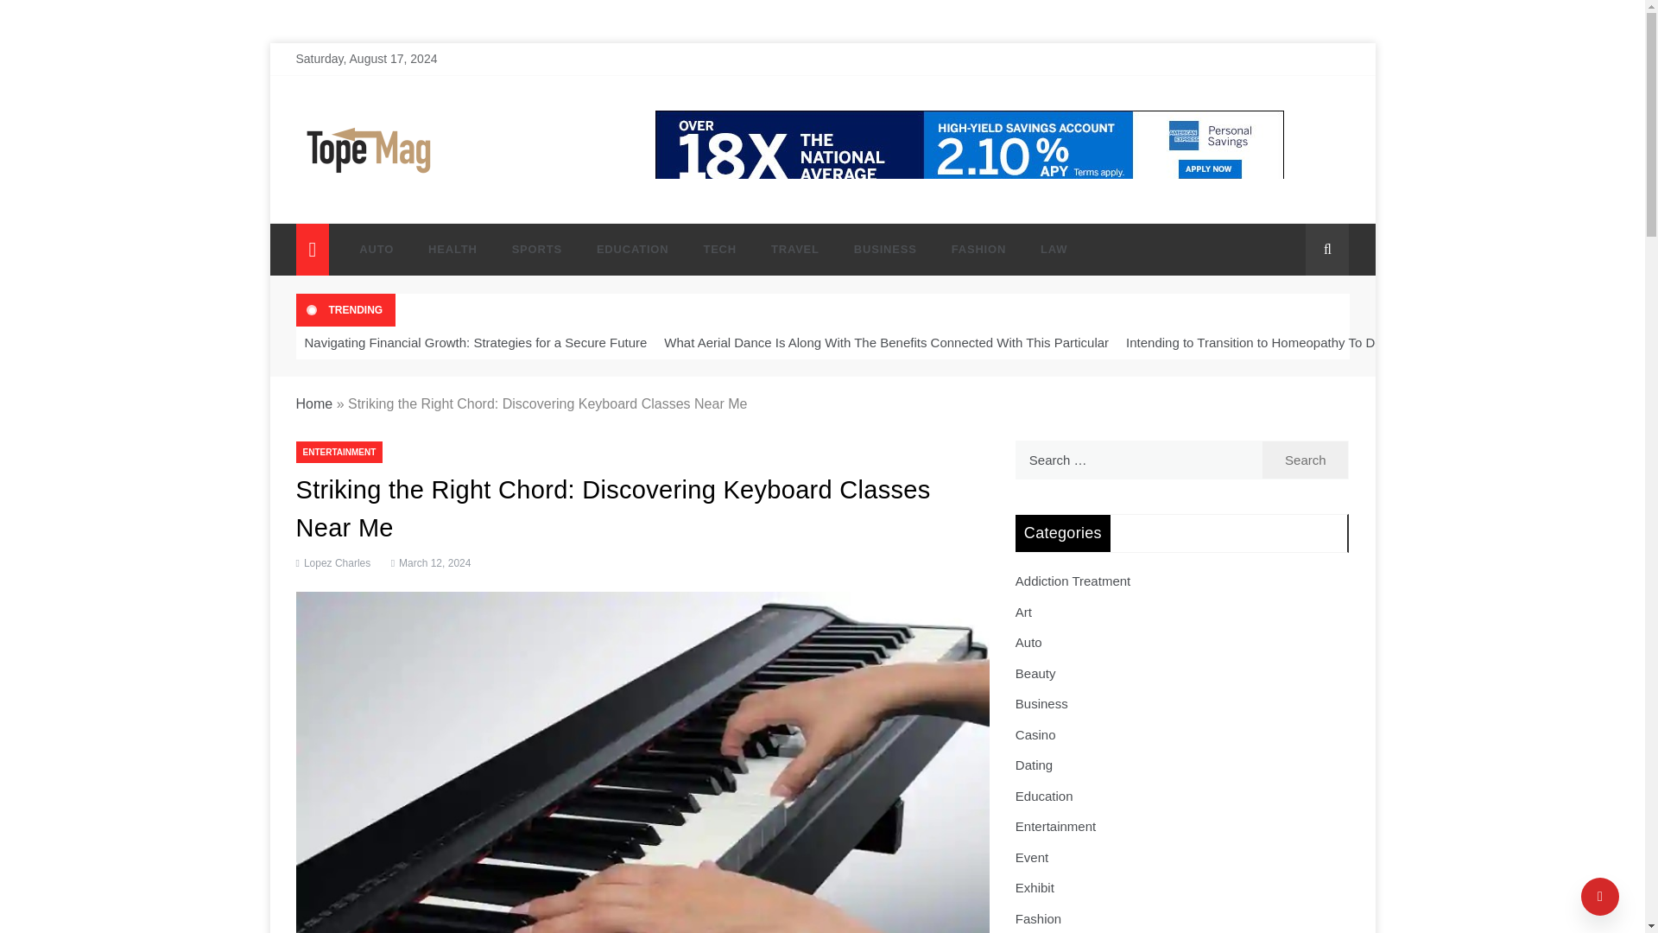 The width and height of the screenshot is (1658, 933). Describe the element at coordinates (377, 249) in the screenshot. I see `AUTO` at that location.